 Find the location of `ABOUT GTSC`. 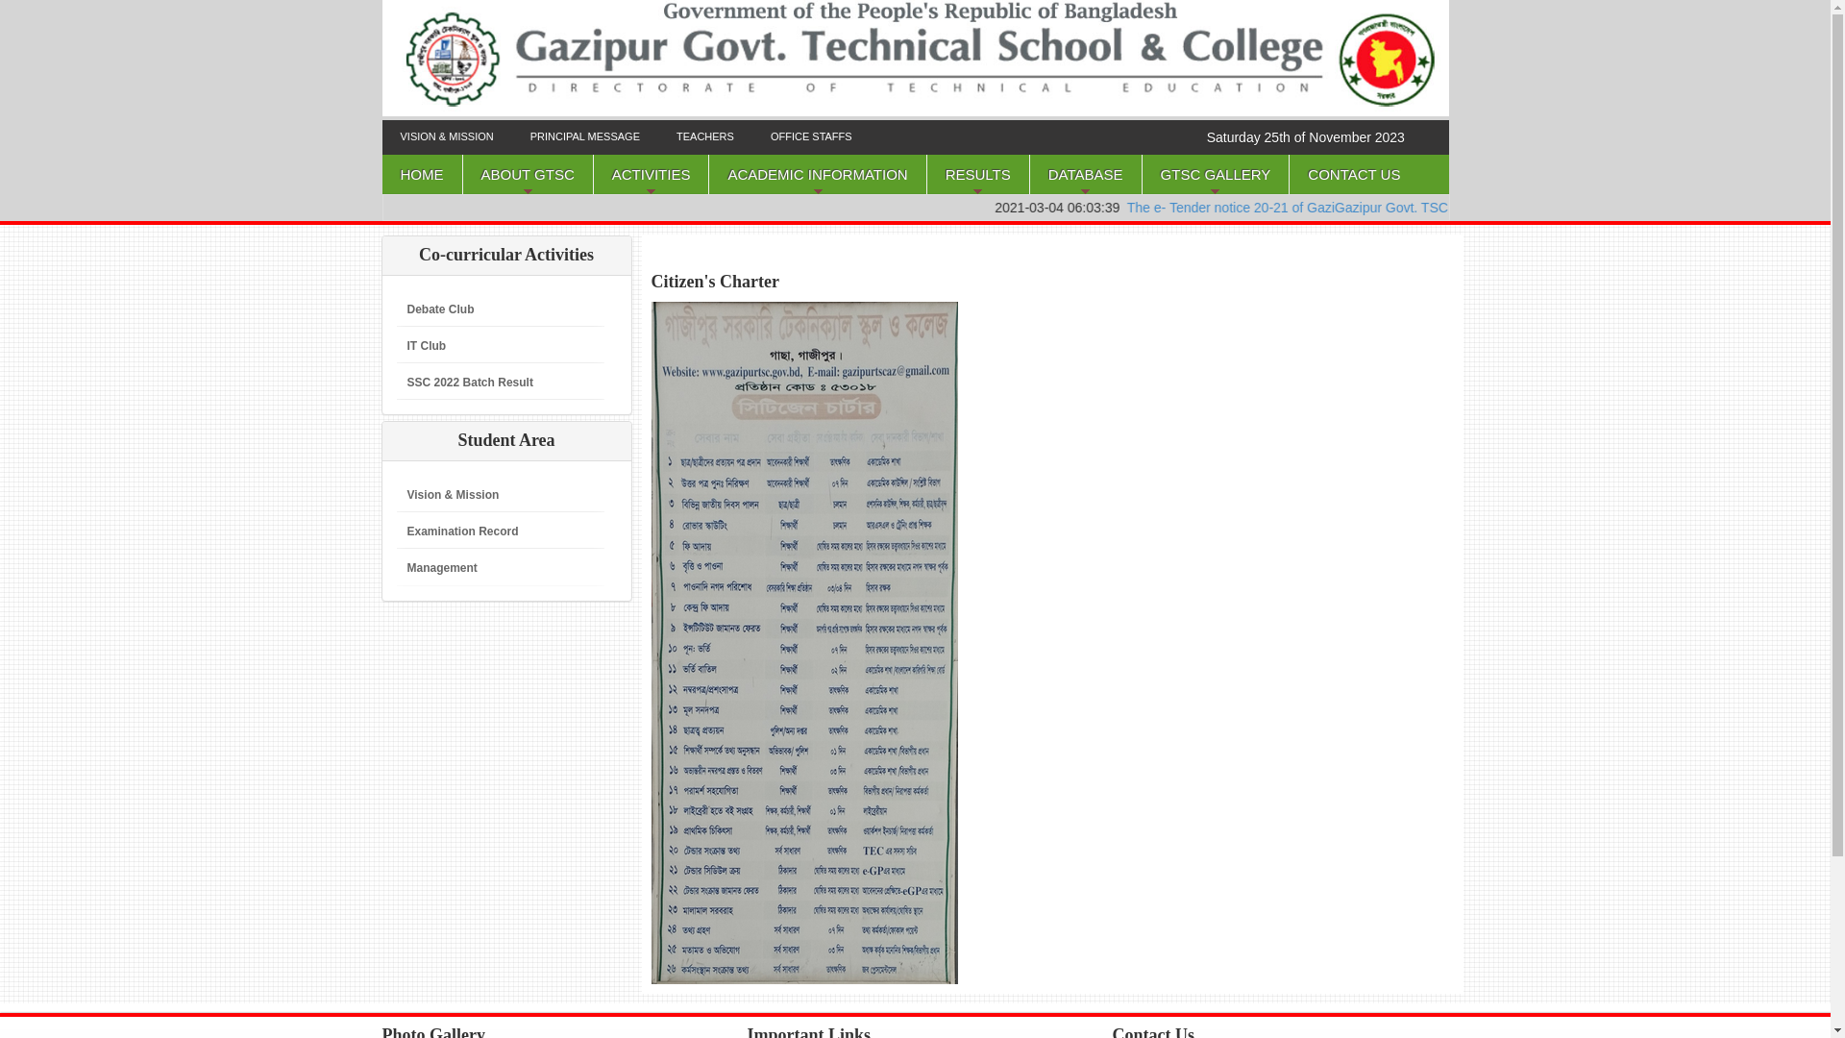

ABOUT GTSC is located at coordinates (529, 175).